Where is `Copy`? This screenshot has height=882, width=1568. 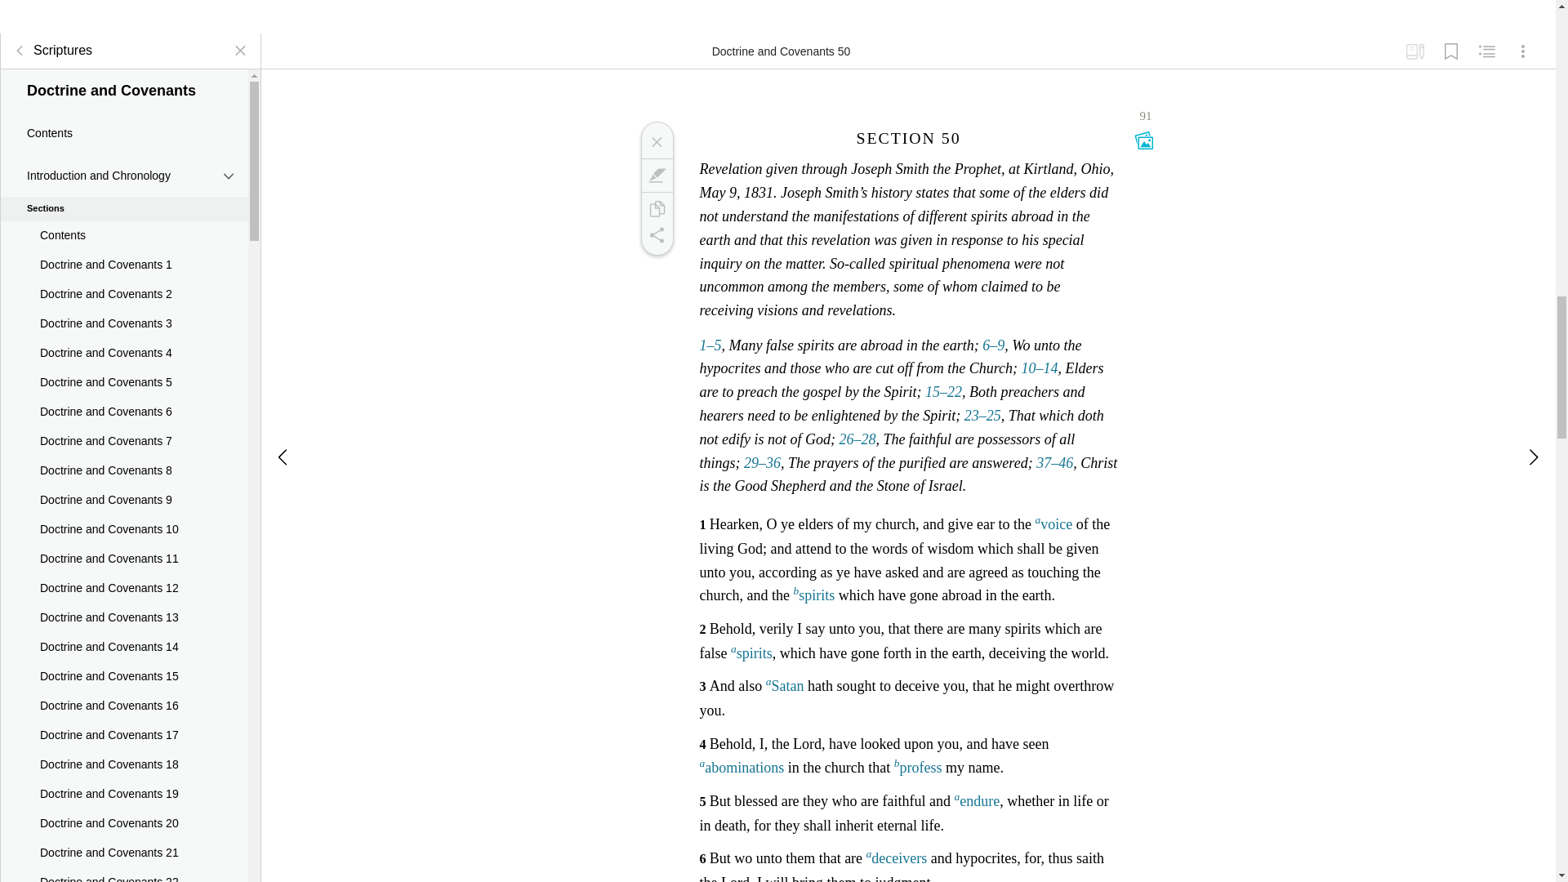
Copy is located at coordinates (656, 209).